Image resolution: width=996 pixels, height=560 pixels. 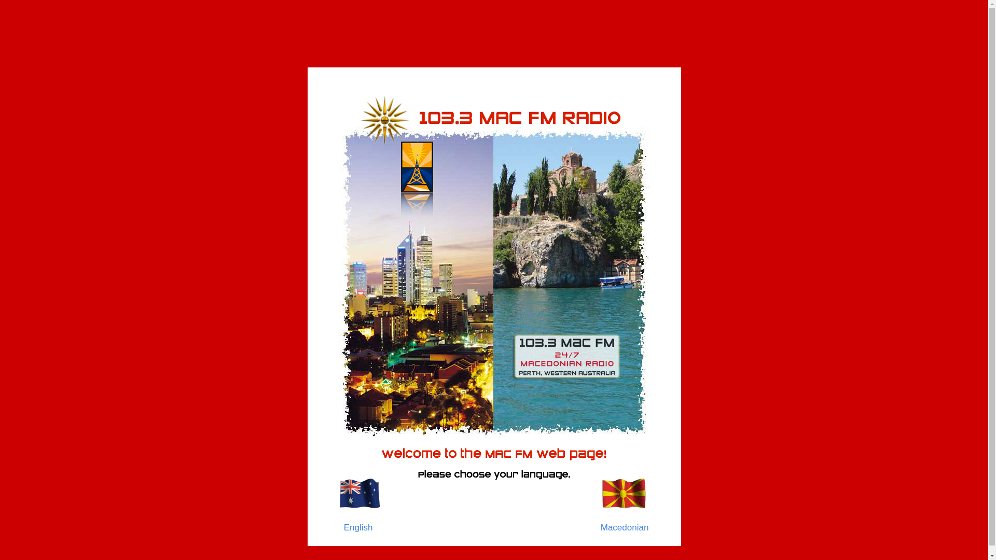 I want to click on English, so click(x=358, y=528).